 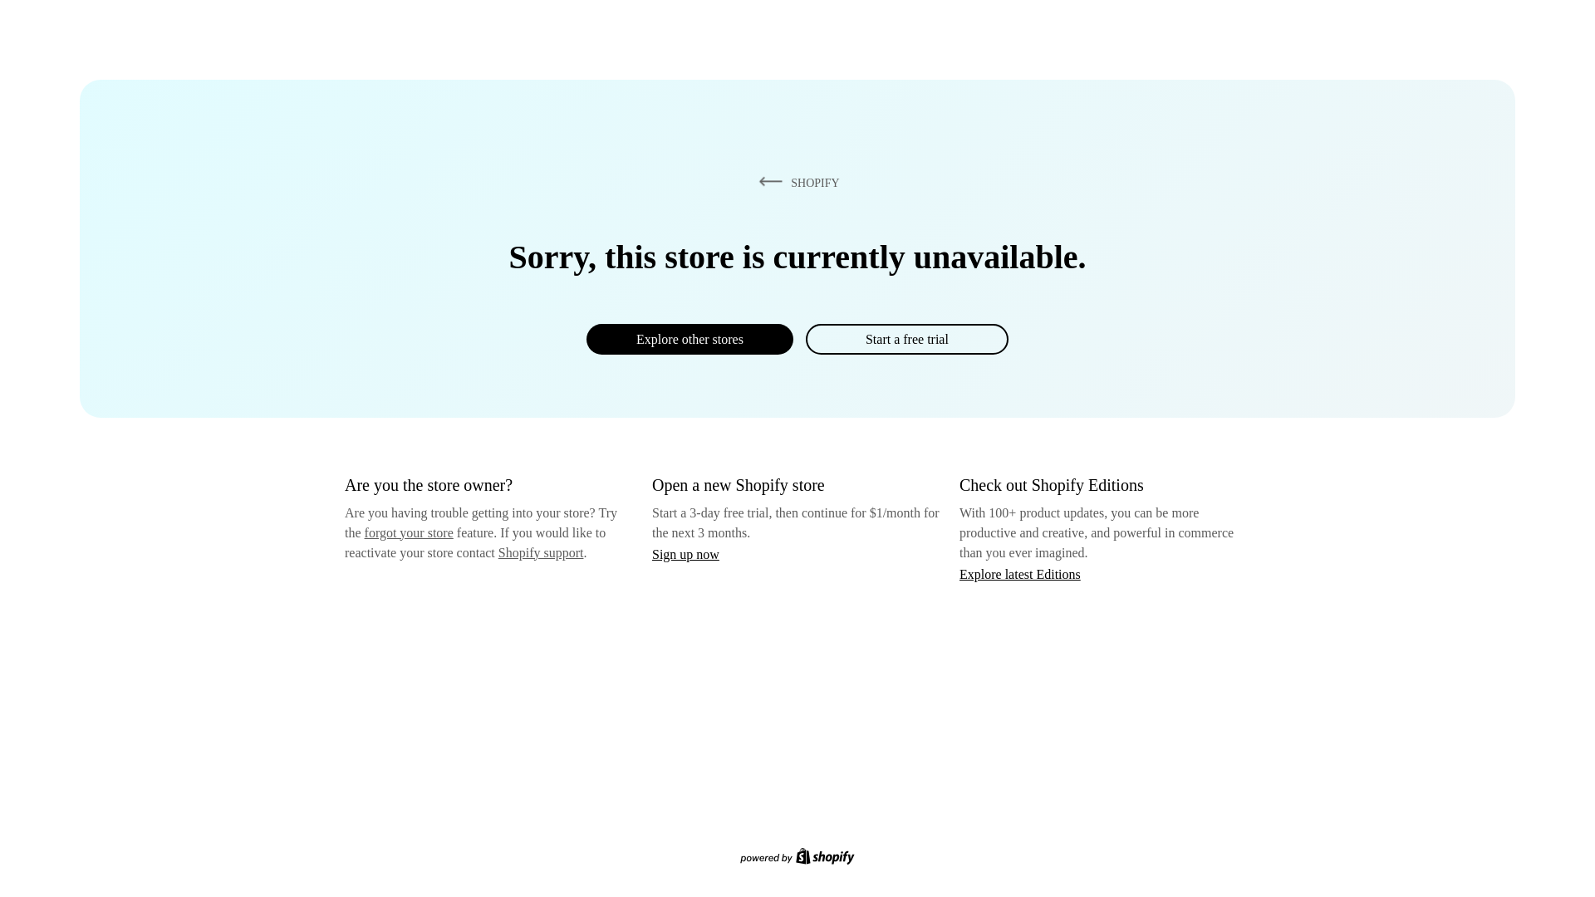 I want to click on Shopify support, so click(x=540, y=551).